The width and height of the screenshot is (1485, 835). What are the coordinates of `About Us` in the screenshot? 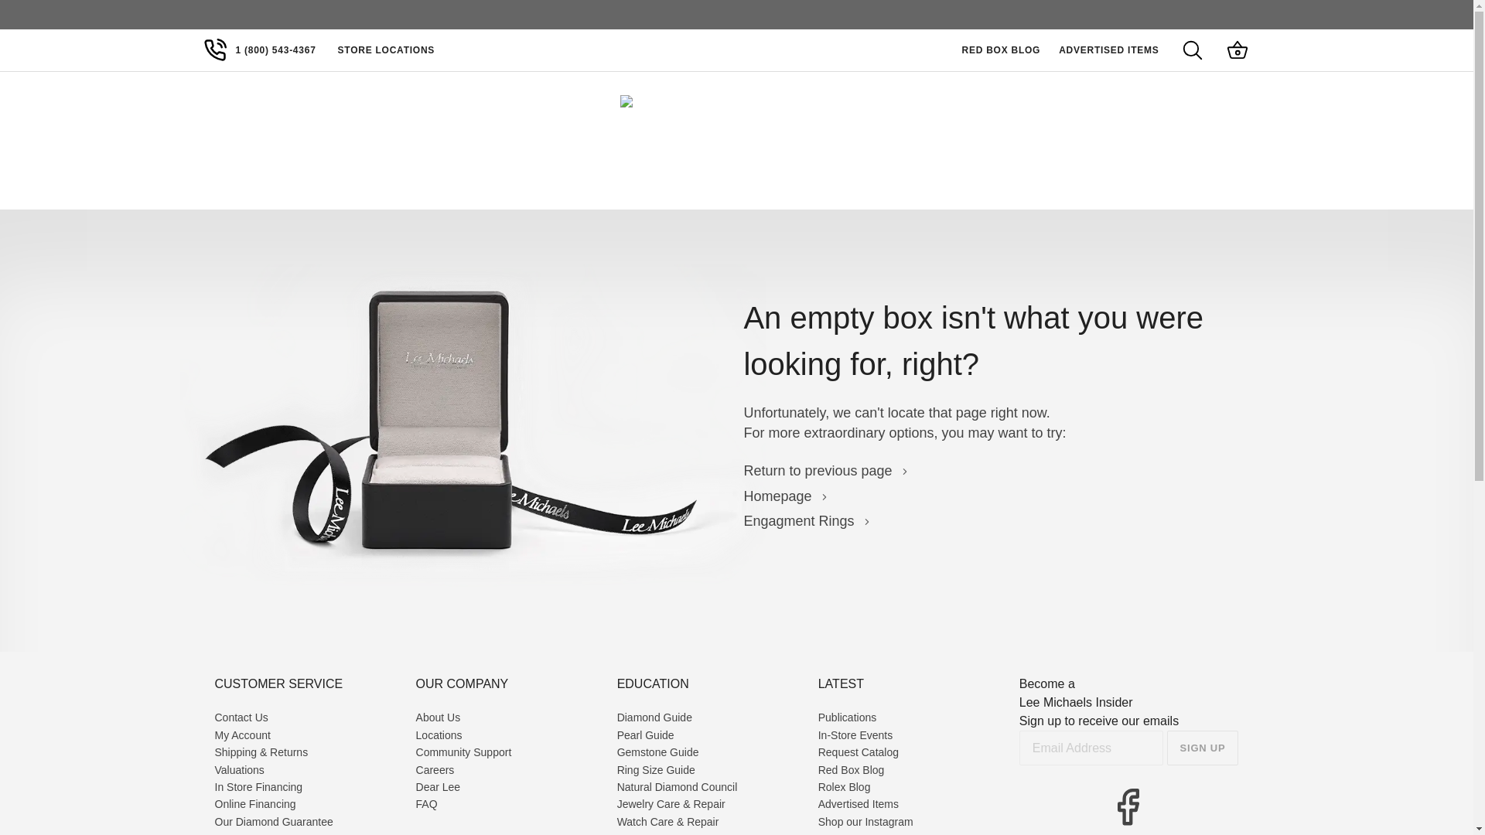 It's located at (438, 717).